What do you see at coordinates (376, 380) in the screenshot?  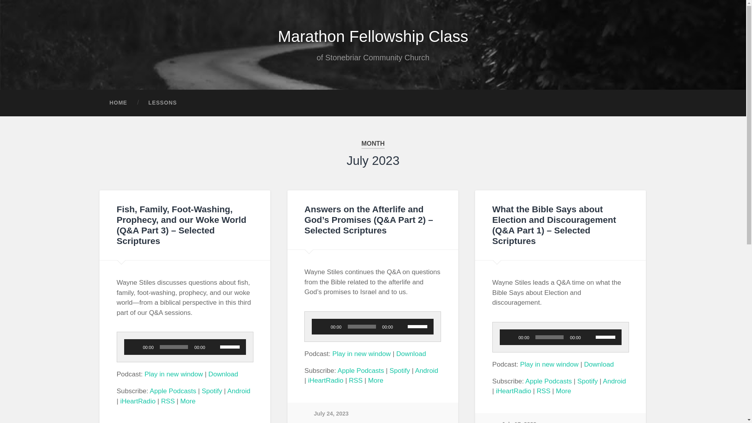 I see `More` at bounding box center [376, 380].